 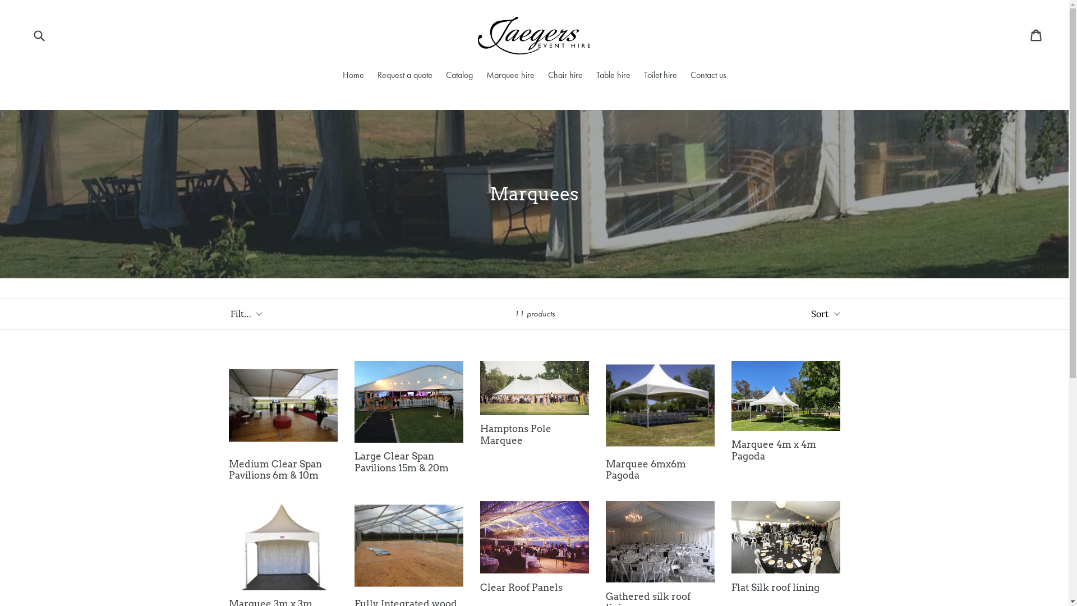 I want to click on Marquee 4m x 4m Pagoda, so click(x=786, y=411).